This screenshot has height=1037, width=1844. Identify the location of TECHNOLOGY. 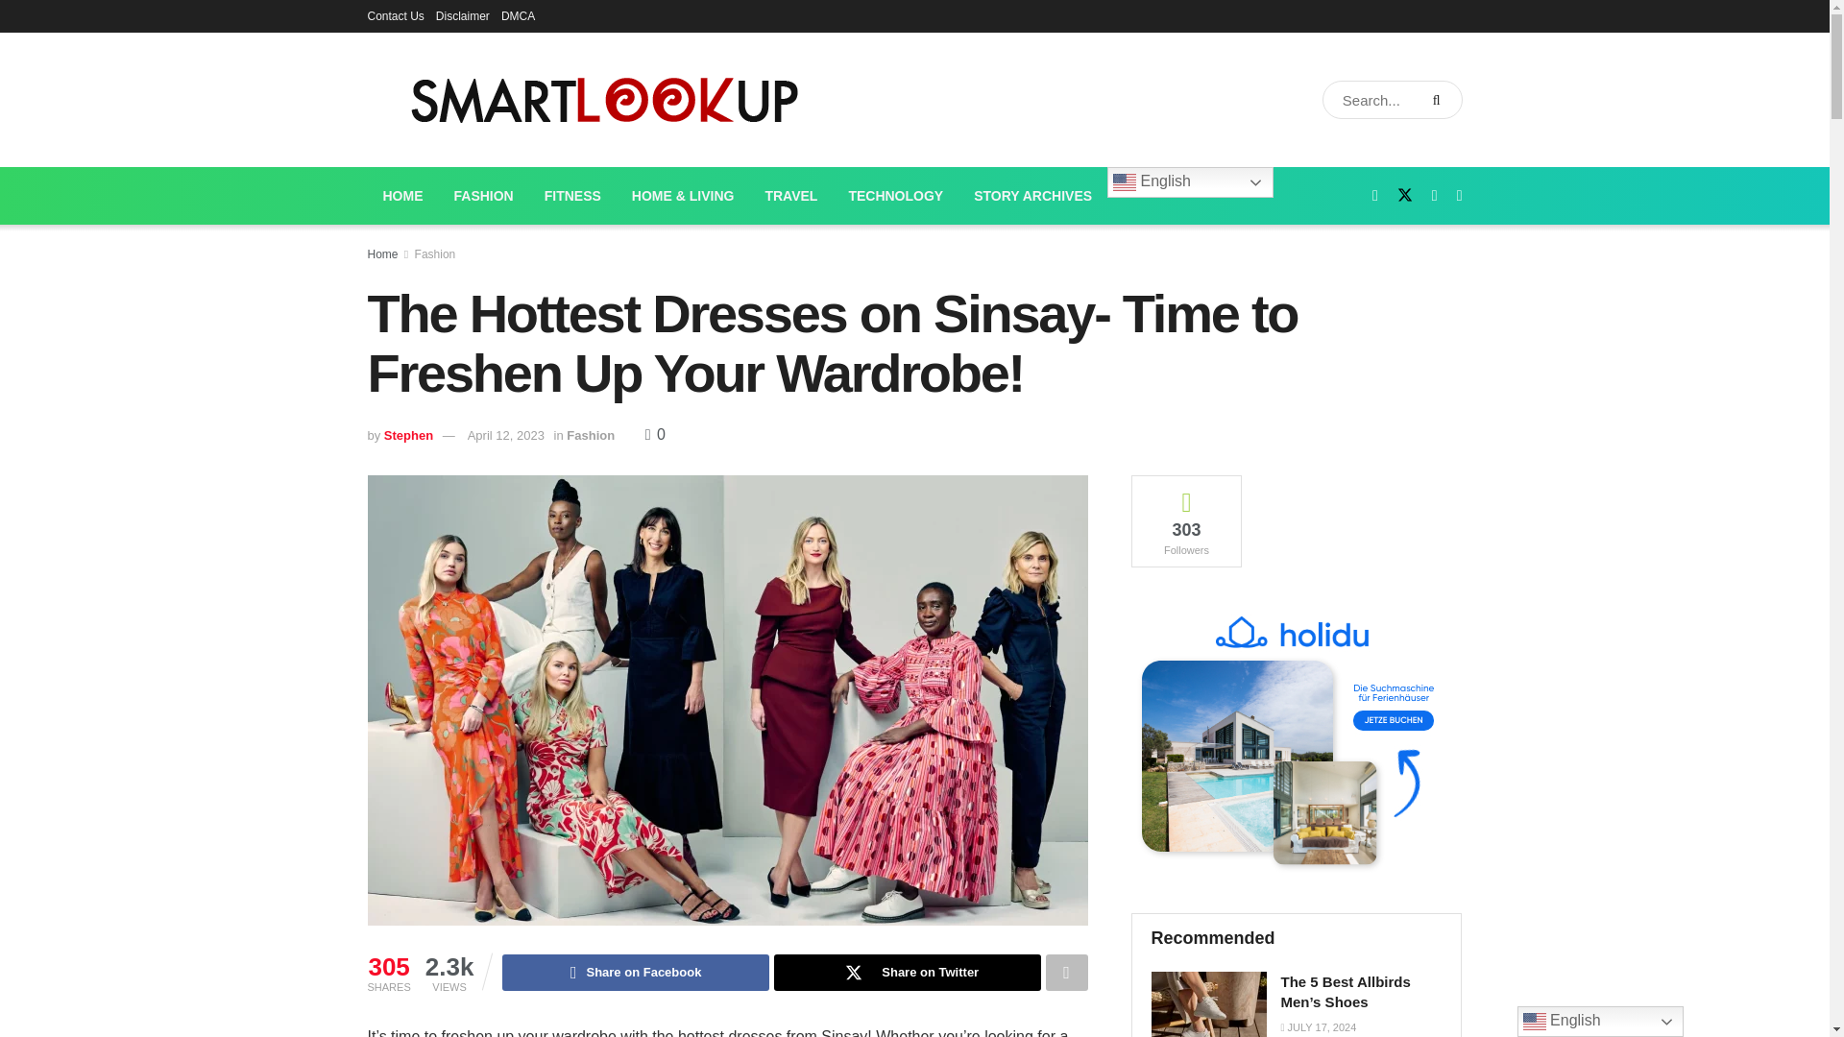
(895, 196).